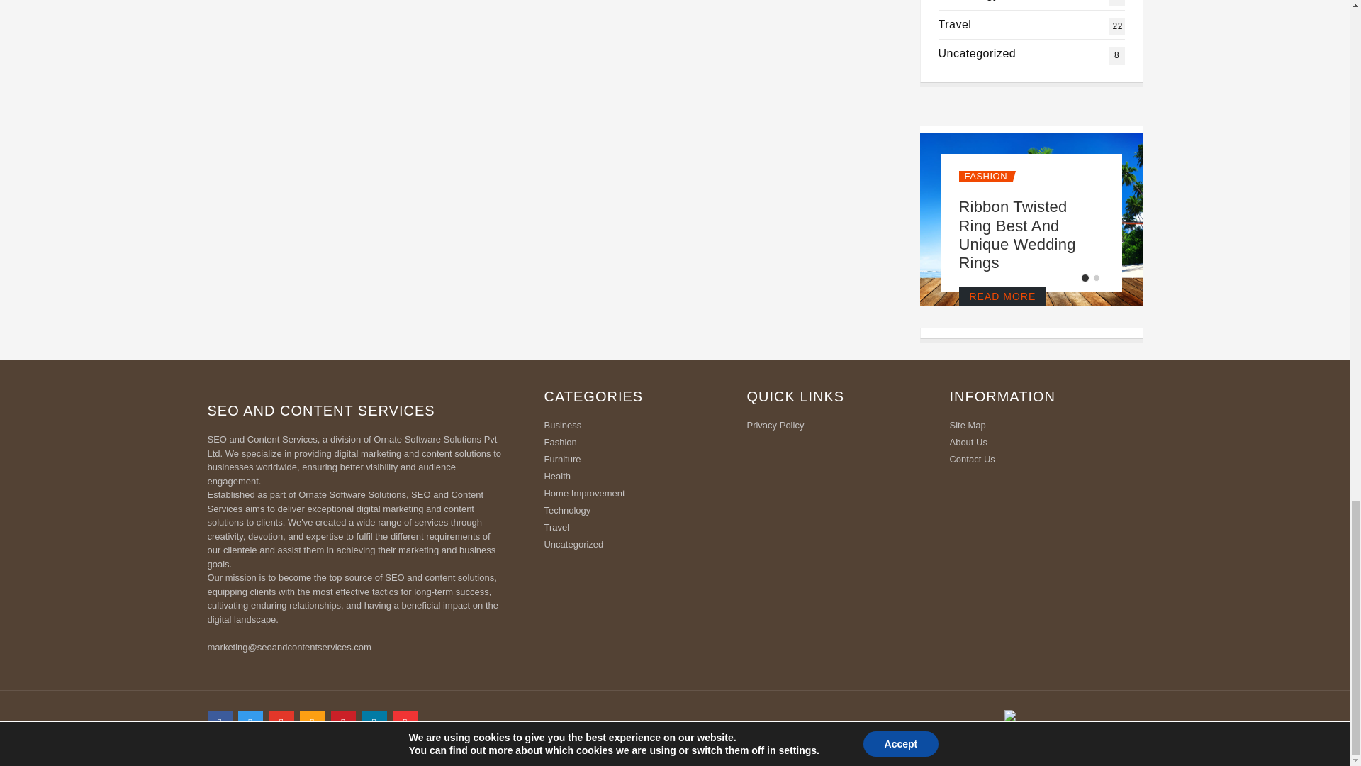 This screenshot has width=1361, height=766. Describe the element at coordinates (968, 0) in the screenshot. I see `Uncategorized` at that location.